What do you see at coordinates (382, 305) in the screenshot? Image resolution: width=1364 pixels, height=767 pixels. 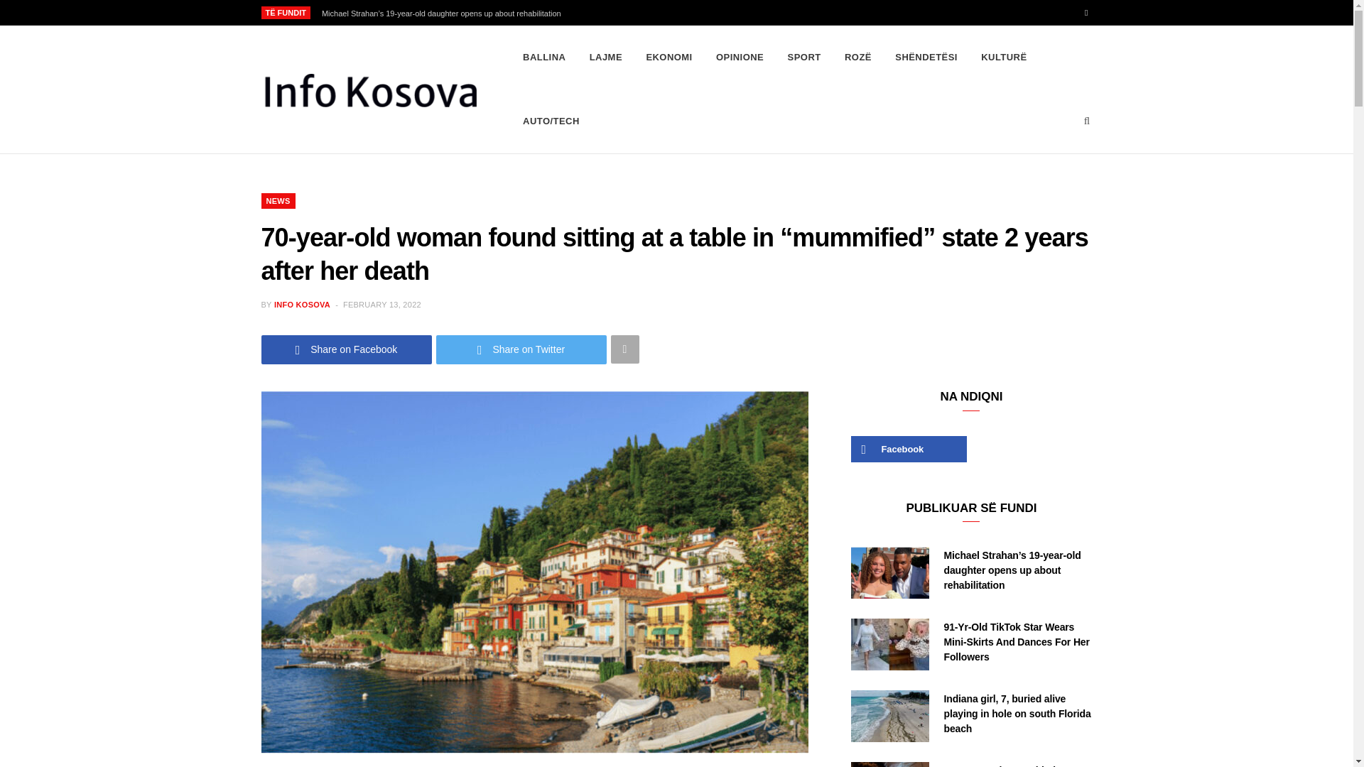 I see `FEBRUARY 13, 2022` at bounding box center [382, 305].